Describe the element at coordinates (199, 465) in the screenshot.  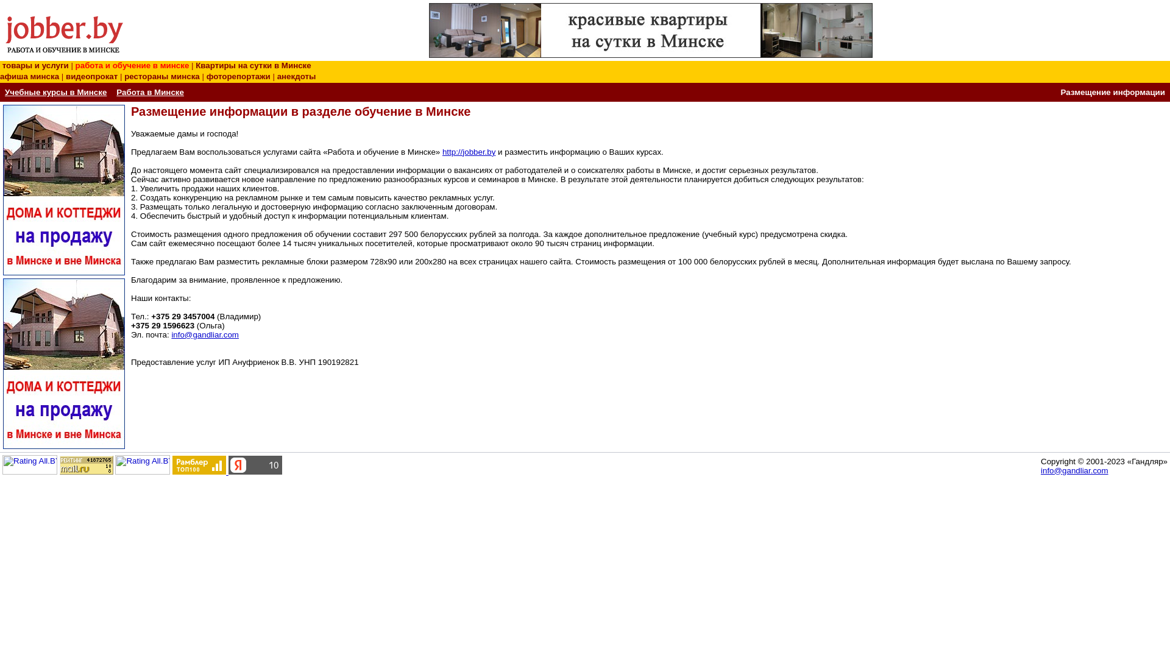
I see `Rambler's Top100` at that location.